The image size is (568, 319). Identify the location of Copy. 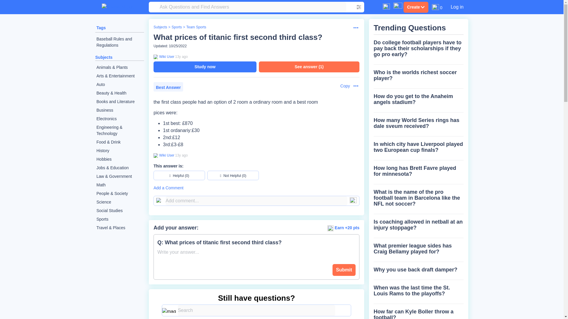
(342, 86).